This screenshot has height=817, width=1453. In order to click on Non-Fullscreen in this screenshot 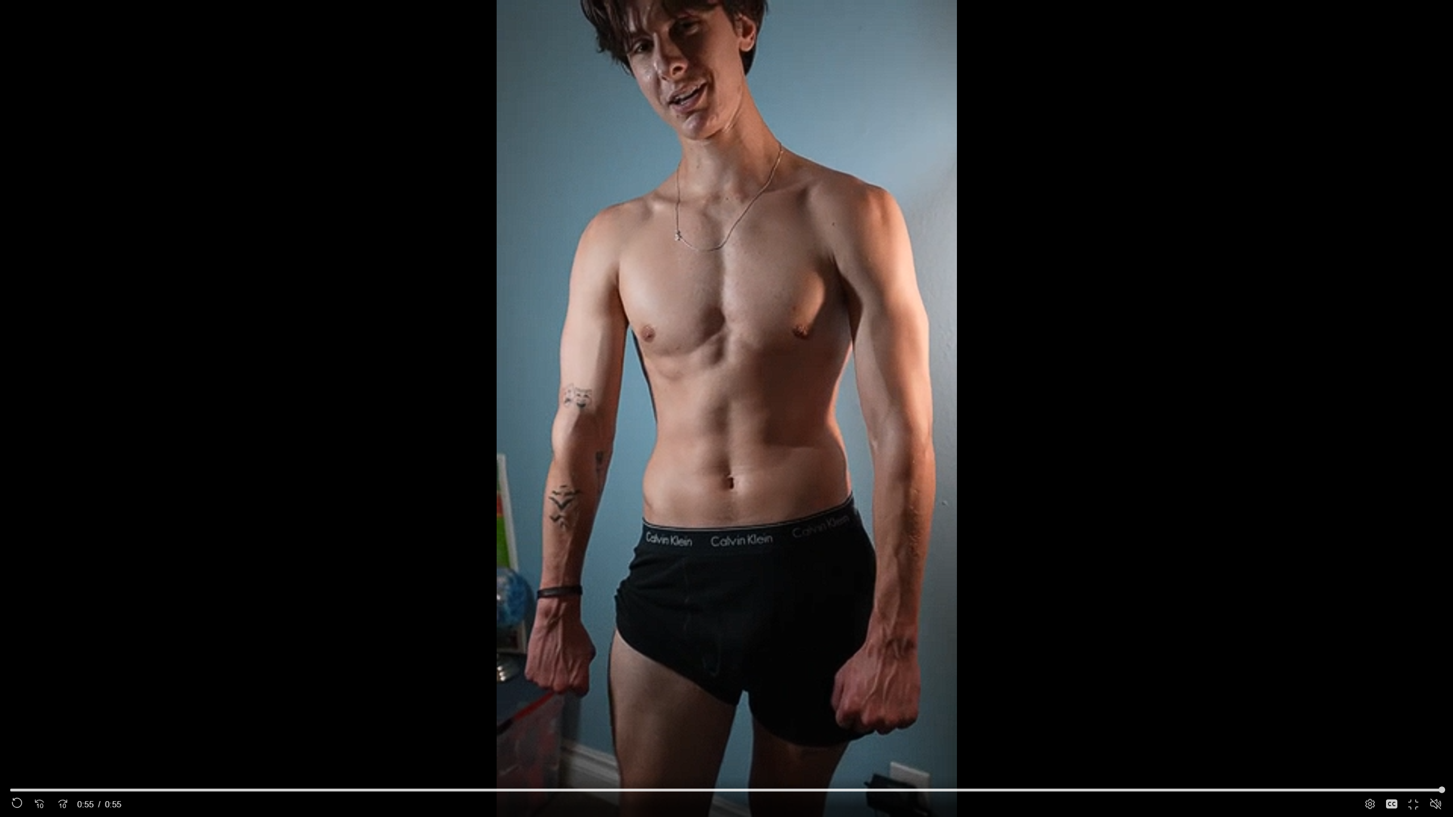, I will do `click(1414, 805)`.